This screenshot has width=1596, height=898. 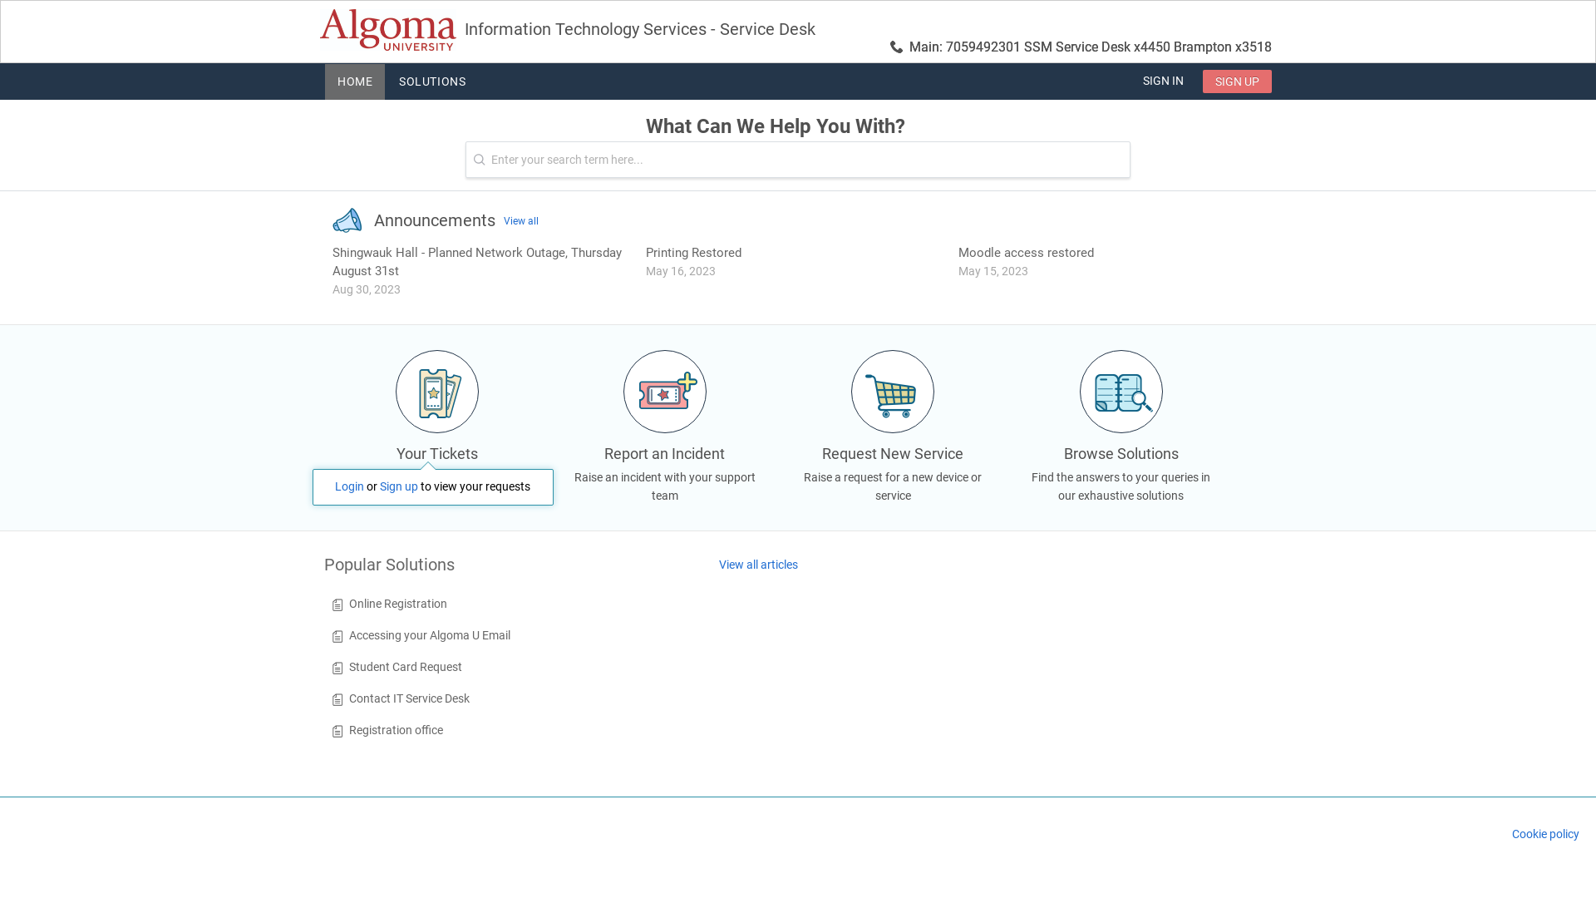 I want to click on Sign up, so click(x=399, y=486).